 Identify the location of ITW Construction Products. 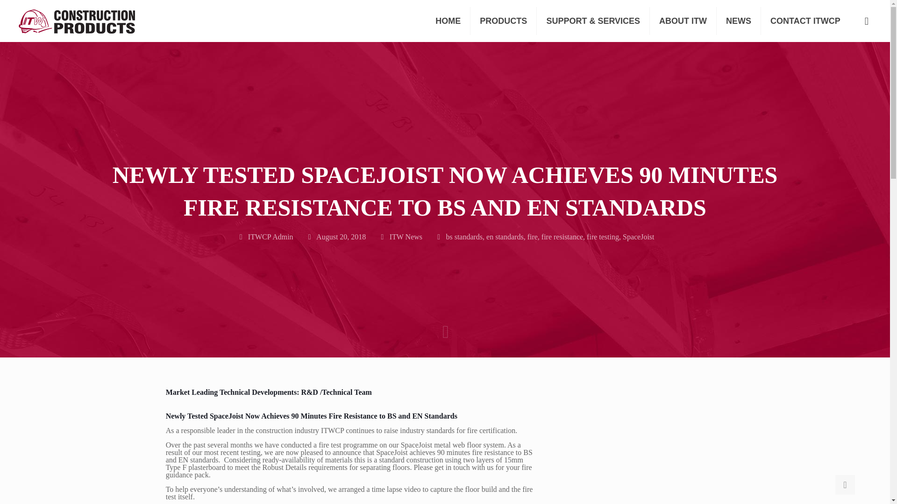
(77, 21).